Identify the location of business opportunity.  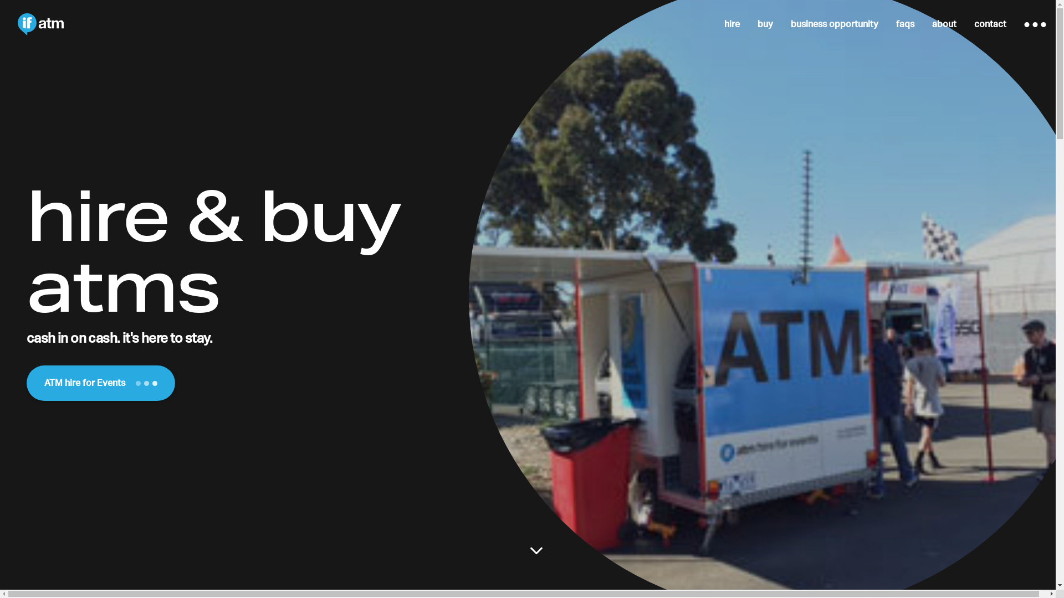
(835, 24).